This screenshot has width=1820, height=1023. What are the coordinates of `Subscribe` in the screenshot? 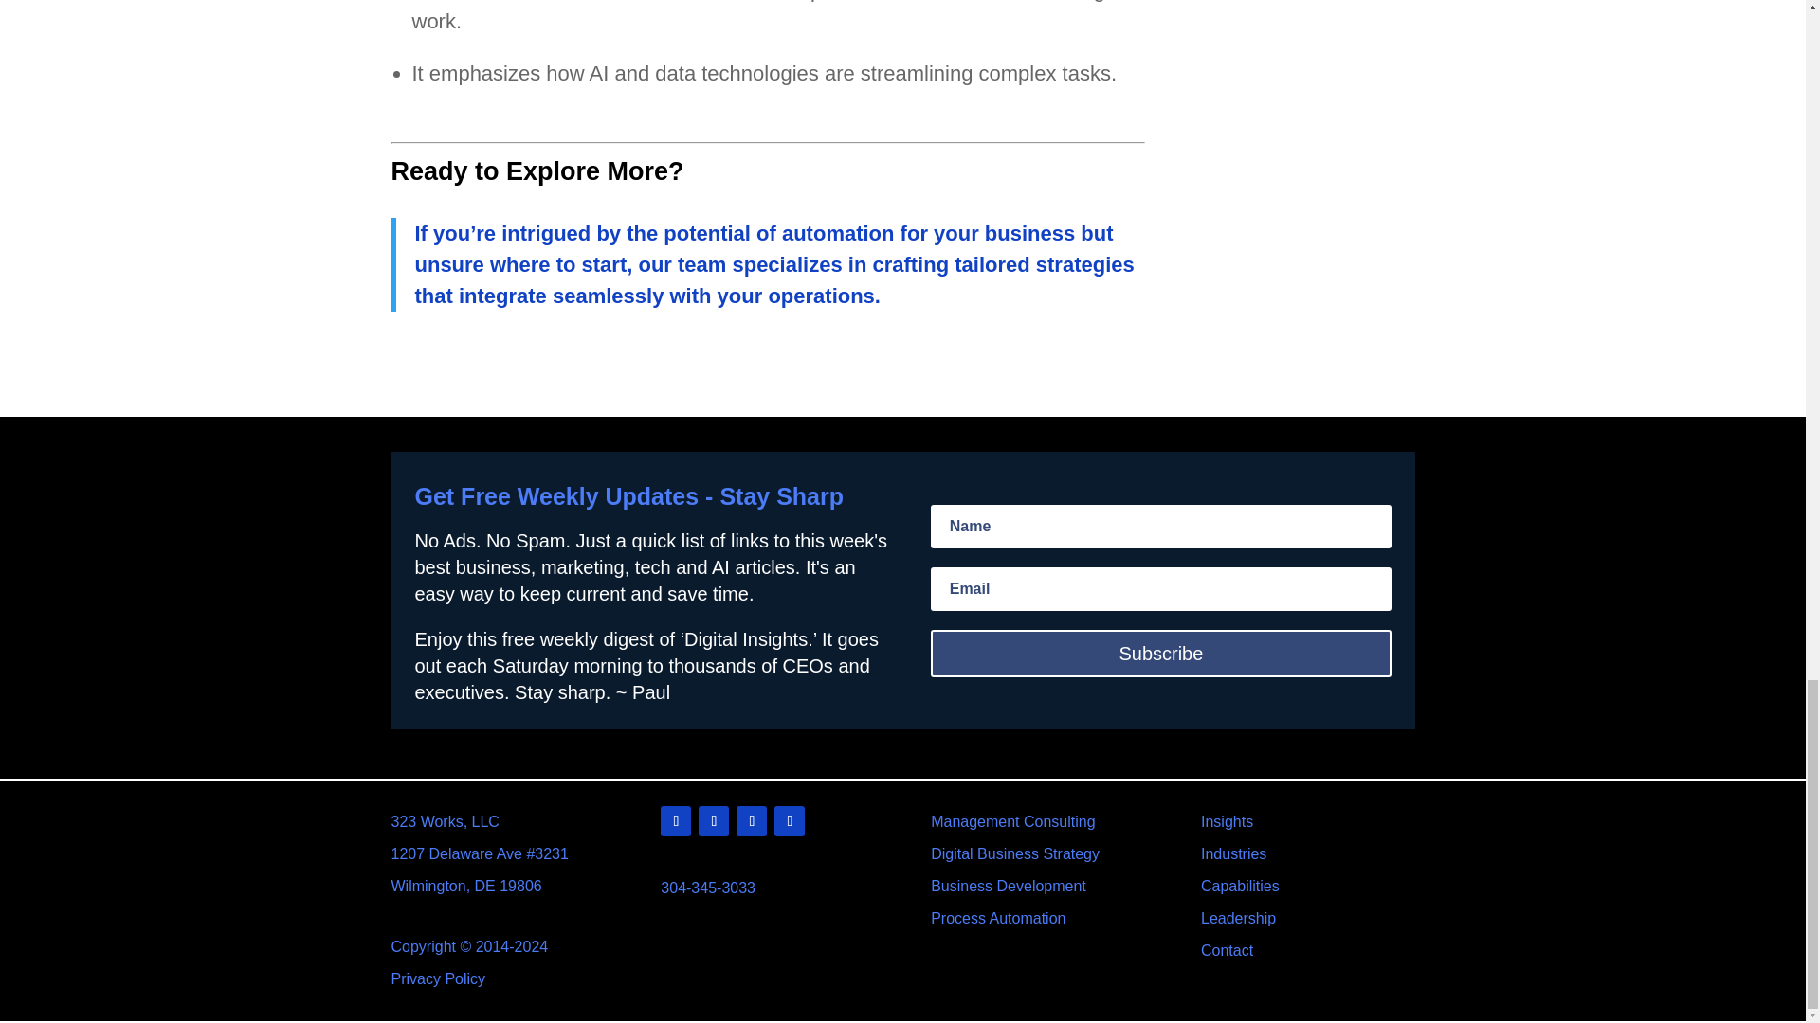 It's located at (1160, 654).